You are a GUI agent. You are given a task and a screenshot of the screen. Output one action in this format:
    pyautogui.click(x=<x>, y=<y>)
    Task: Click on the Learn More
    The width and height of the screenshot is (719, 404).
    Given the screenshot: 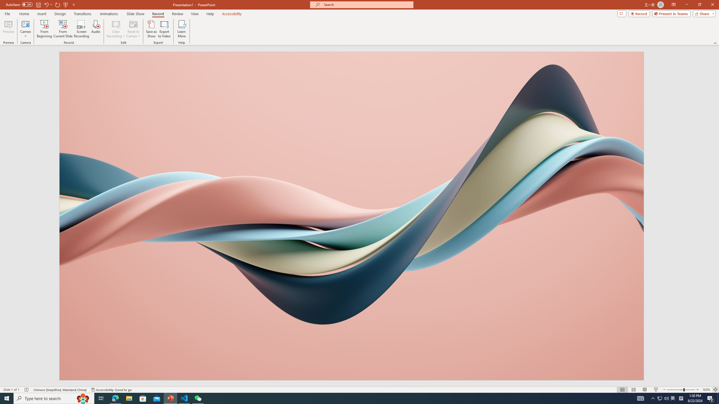 What is the action you would take?
    pyautogui.click(x=182, y=29)
    